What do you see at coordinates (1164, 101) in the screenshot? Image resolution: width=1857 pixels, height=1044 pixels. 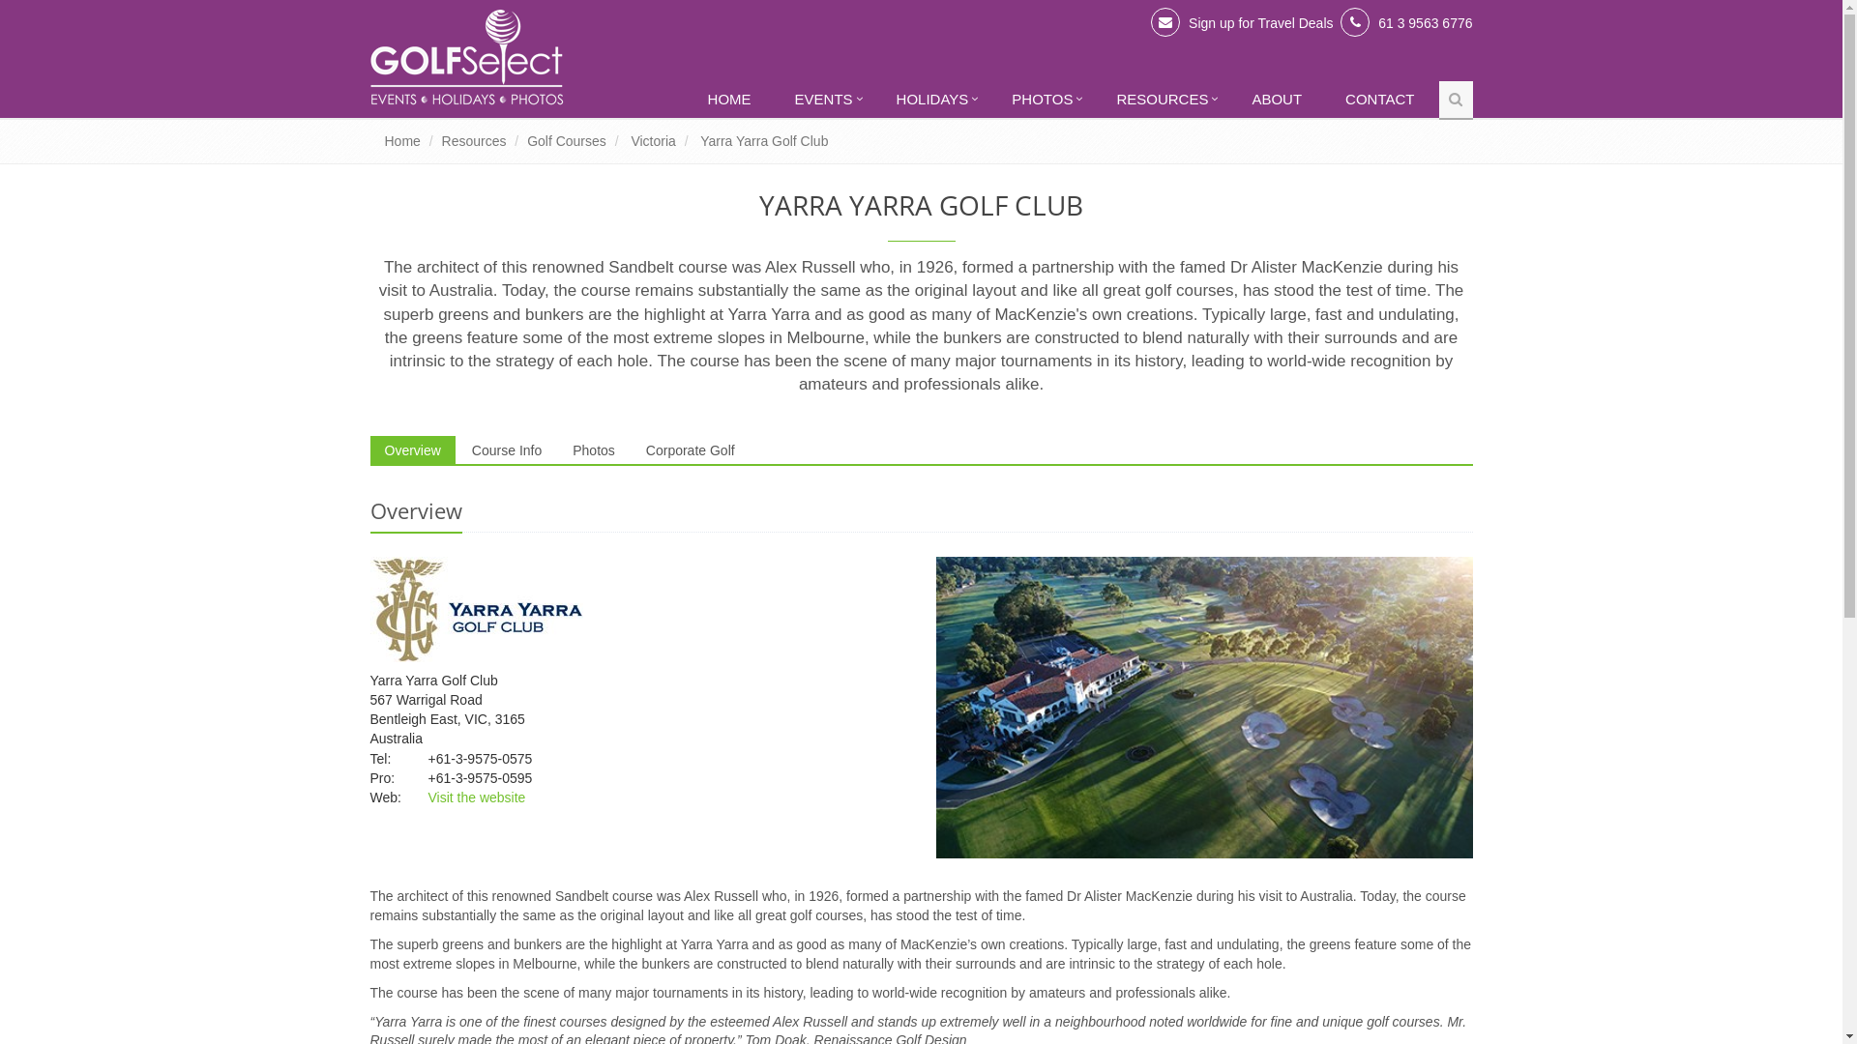 I see `RESOURCES` at bounding box center [1164, 101].